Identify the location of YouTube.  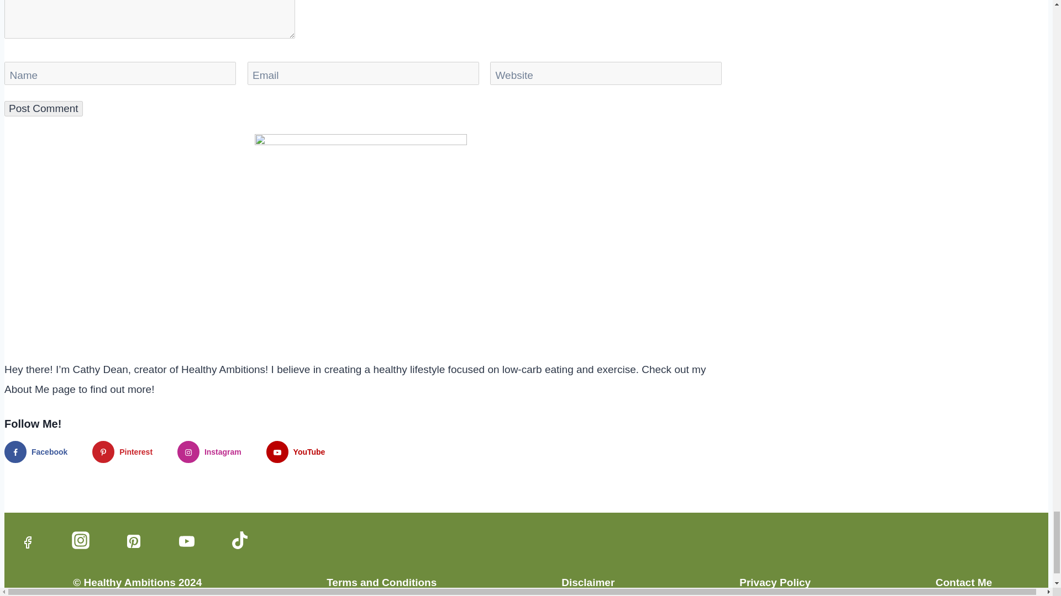
(187, 541).